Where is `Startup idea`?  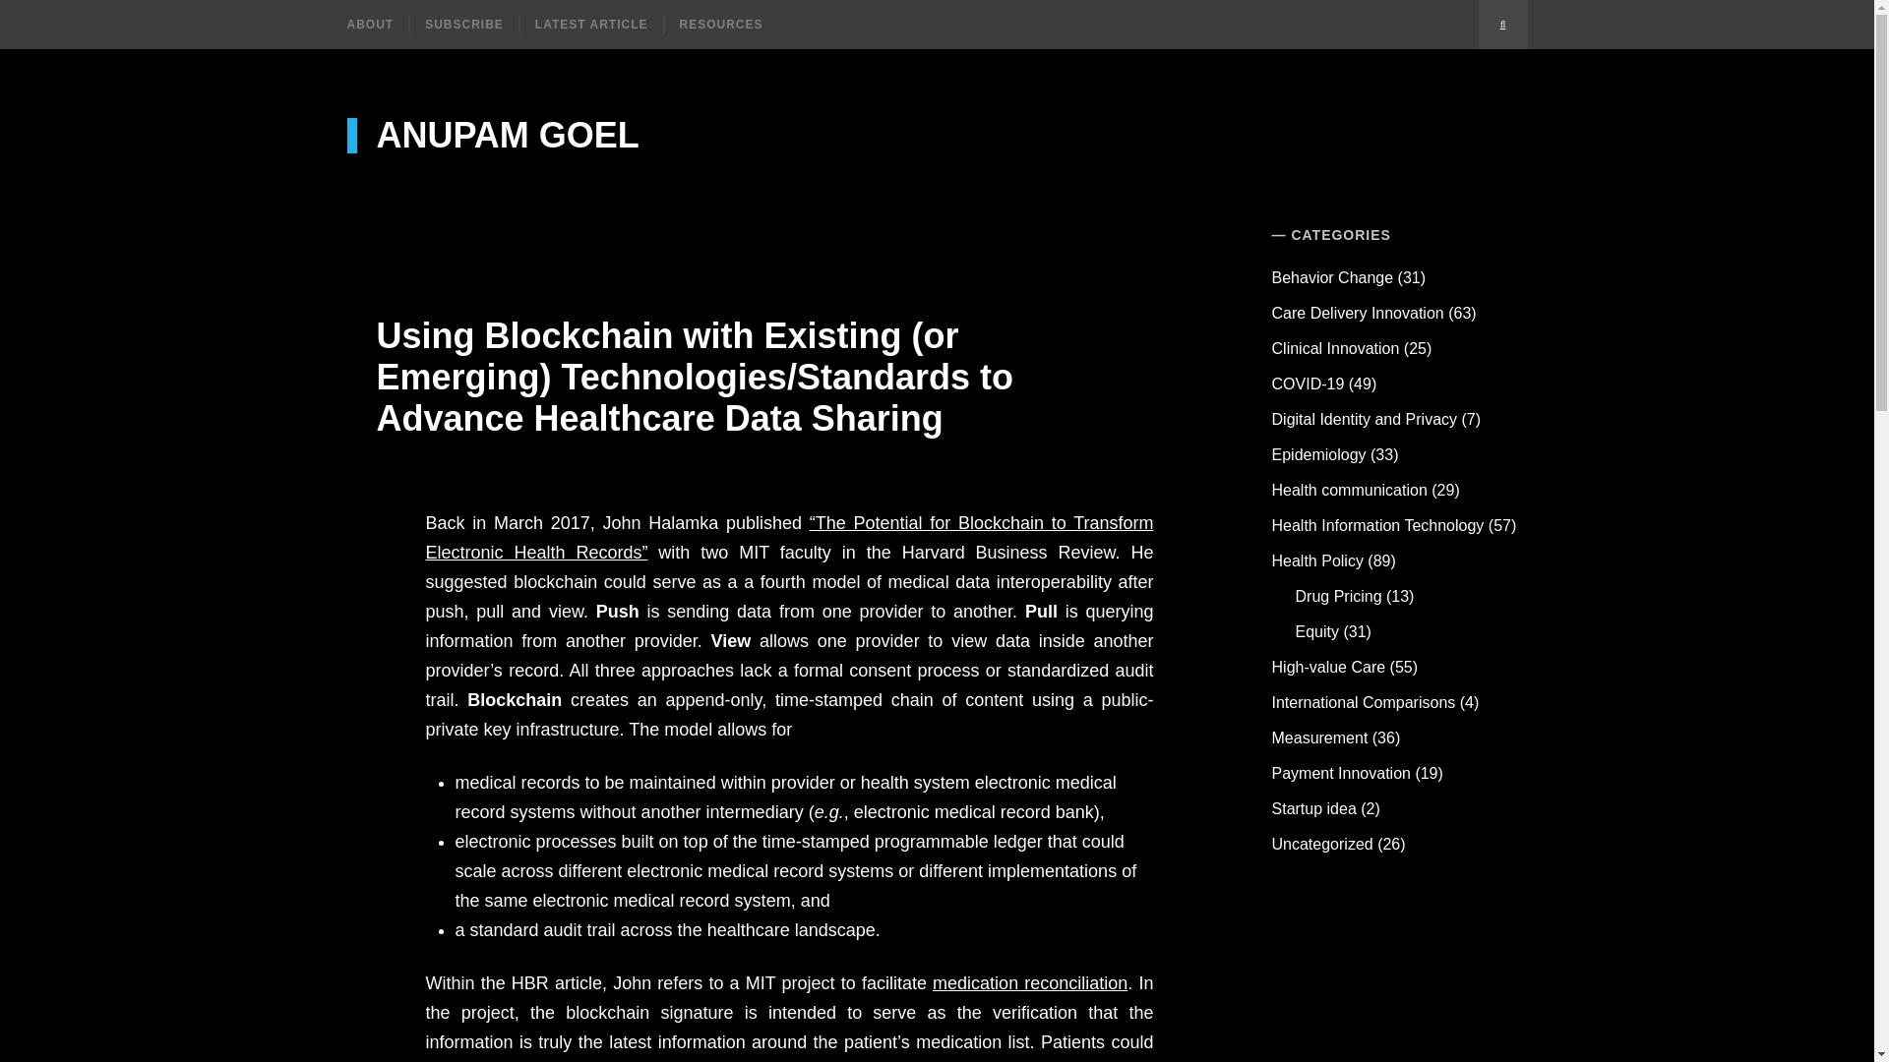 Startup idea is located at coordinates (1313, 808).